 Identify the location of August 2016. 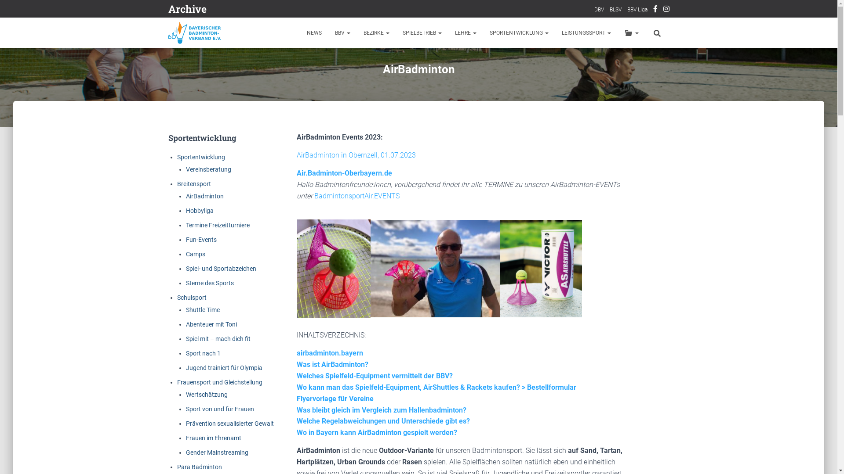
(321, 274).